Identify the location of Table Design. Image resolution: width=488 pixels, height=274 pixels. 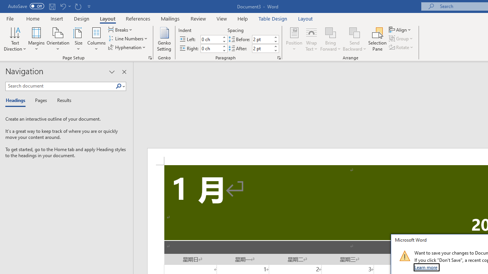
(273, 18).